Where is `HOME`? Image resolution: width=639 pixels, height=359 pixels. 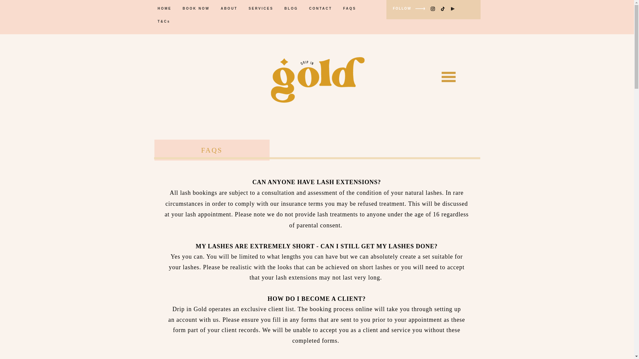 HOME is located at coordinates (166, 8).